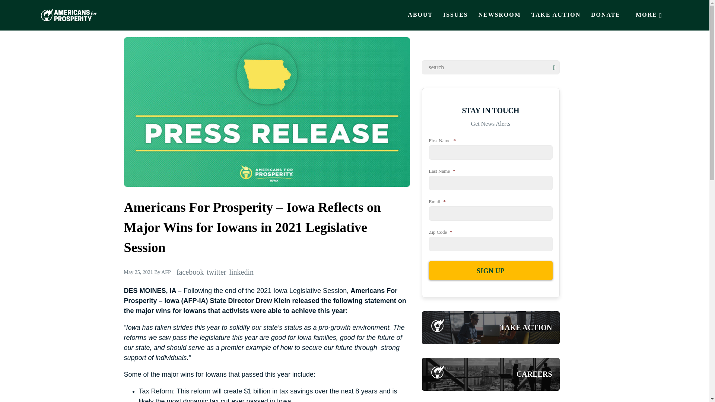  Describe the element at coordinates (650, 15) in the screenshot. I see `MORE` at that location.